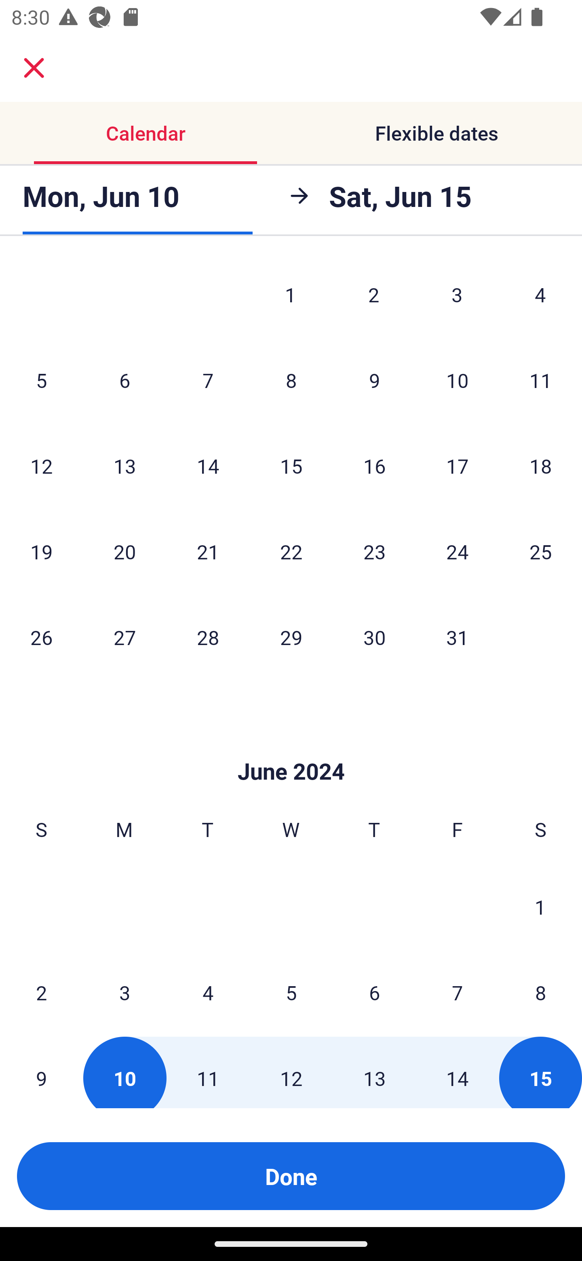 This screenshot has width=582, height=1261. Describe the element at coordinates (458, 380) in the screenshot. I see `10 Friday, May 10, 2024` at that location.